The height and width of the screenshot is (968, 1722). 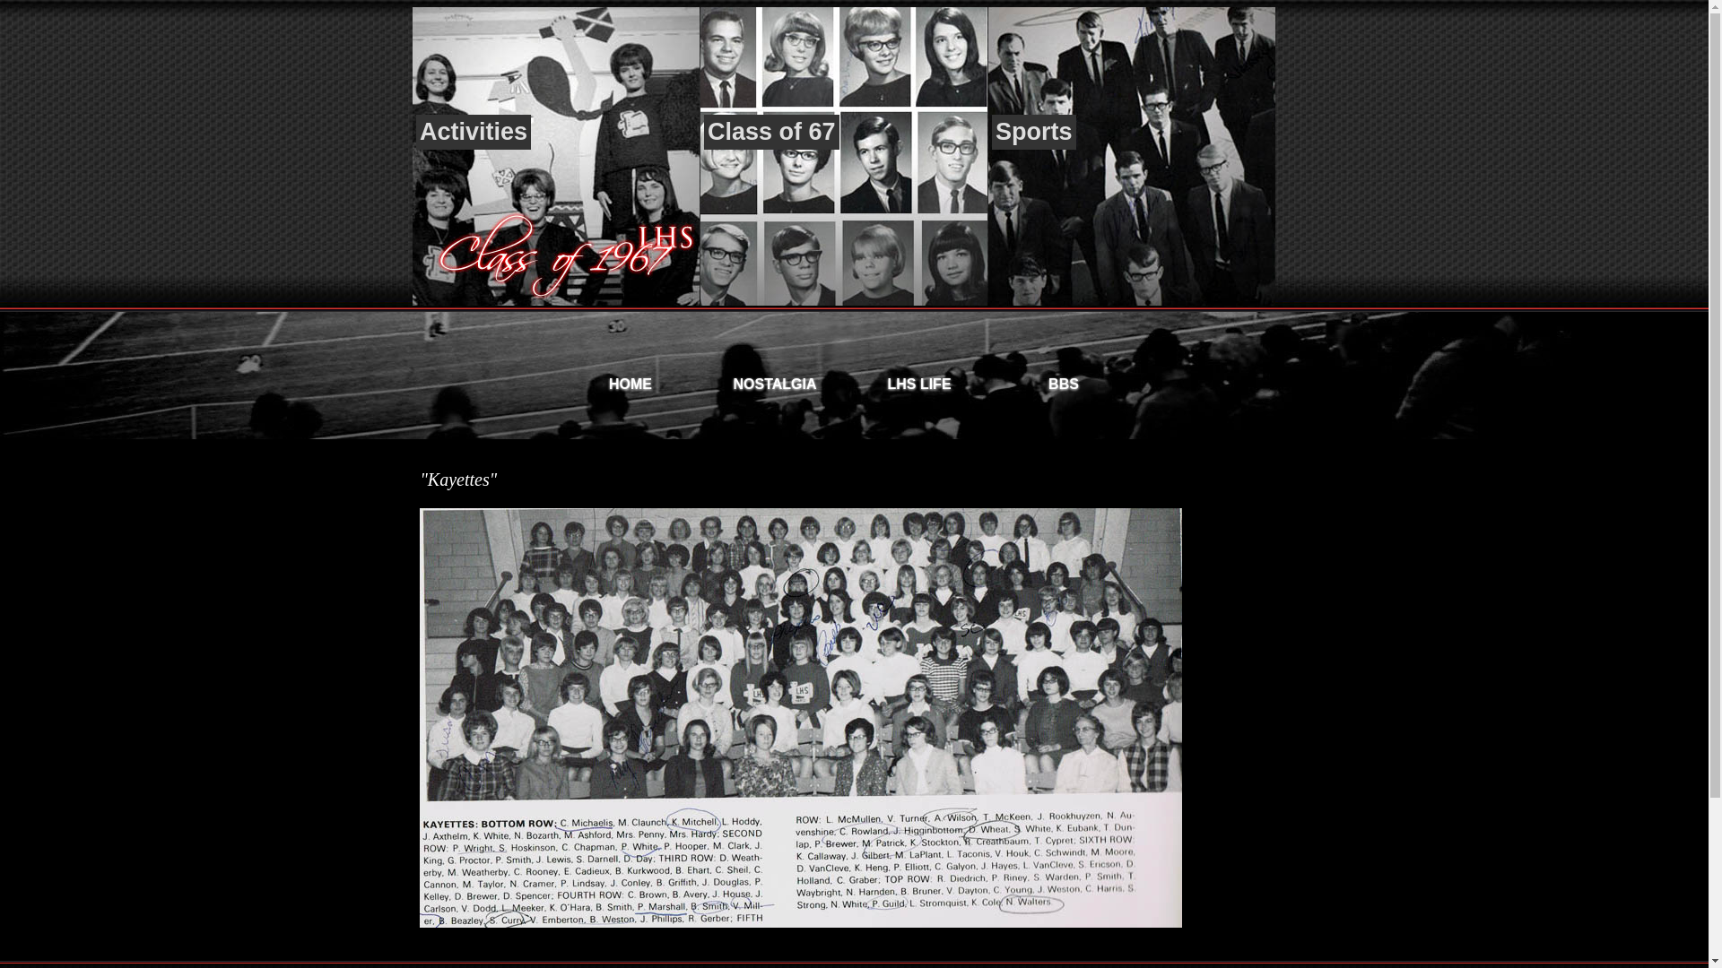 I want to click on HOME, so click(x=630, y=378).